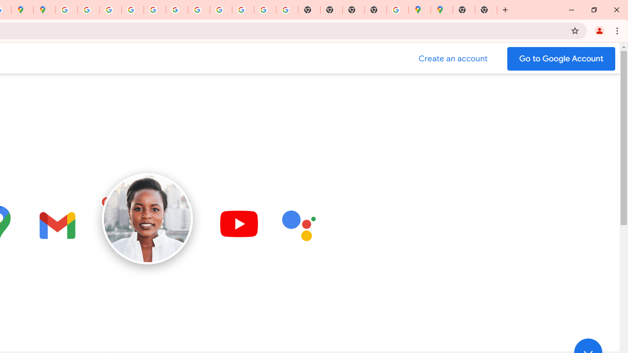  What do you see at coordinates (111, 10) in the screenshot?
I see `Privacy Help Center - Policies Help` at bounding box center [111, 10].